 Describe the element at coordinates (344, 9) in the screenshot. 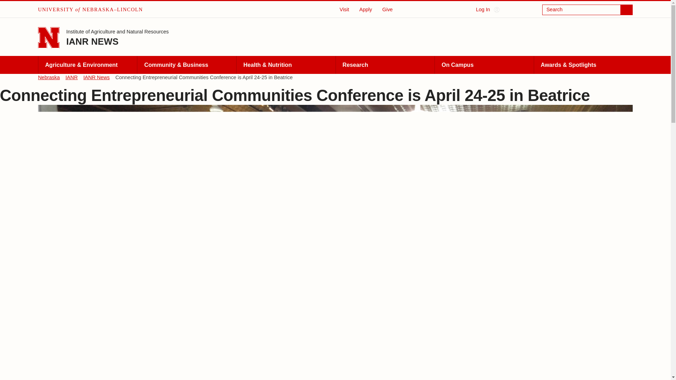

I see `Visit` at that location.